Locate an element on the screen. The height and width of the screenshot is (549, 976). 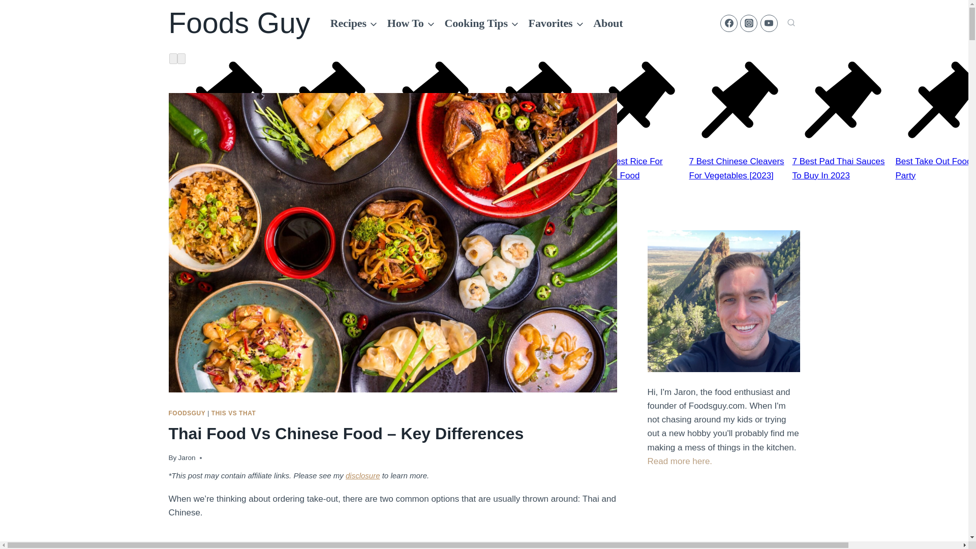
About is located at coordinates (608, 23).